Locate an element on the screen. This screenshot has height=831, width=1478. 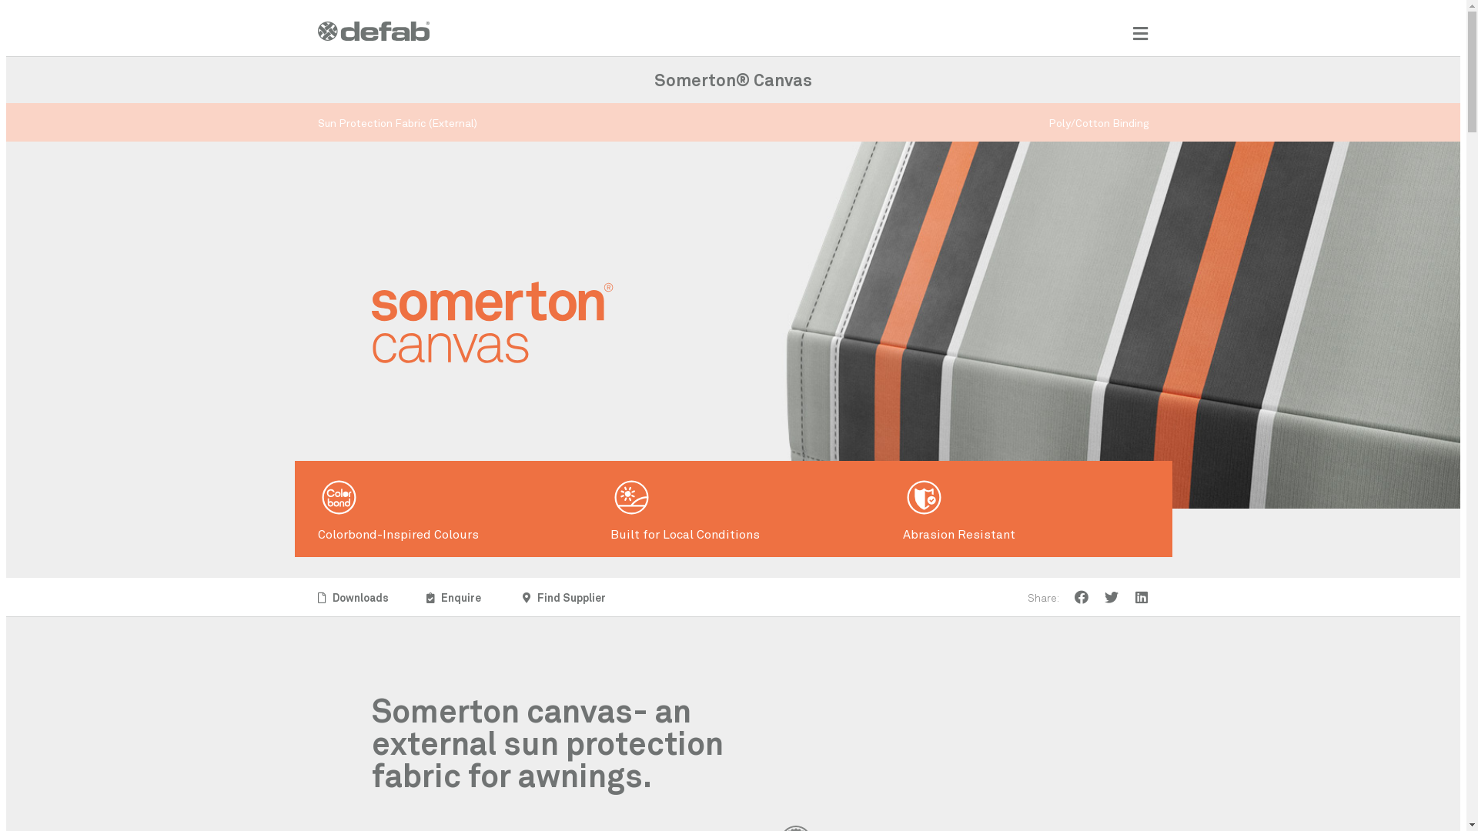
Downloads is located at coordinates (353, 597).